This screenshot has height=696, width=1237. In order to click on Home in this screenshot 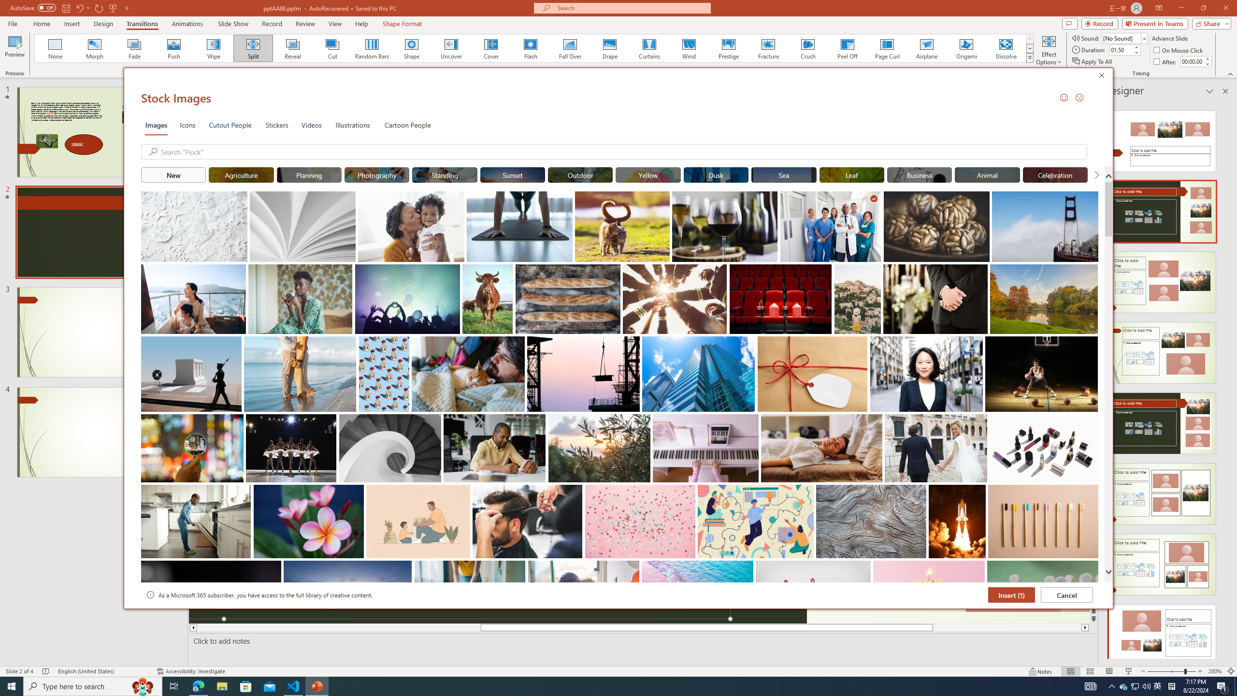, I will do `click(631, 8)`.